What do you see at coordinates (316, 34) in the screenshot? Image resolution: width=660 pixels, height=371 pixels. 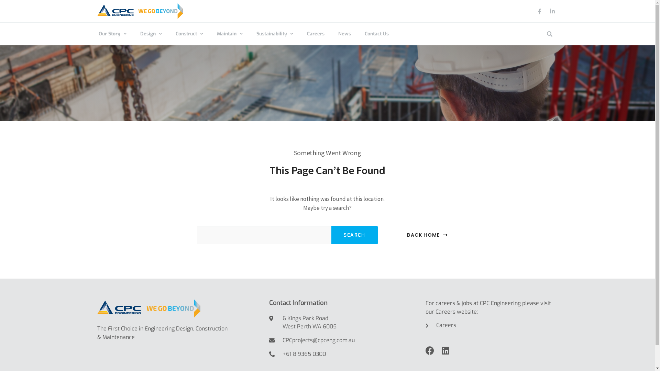 I see `Careers` at bounding box center [316, 34].